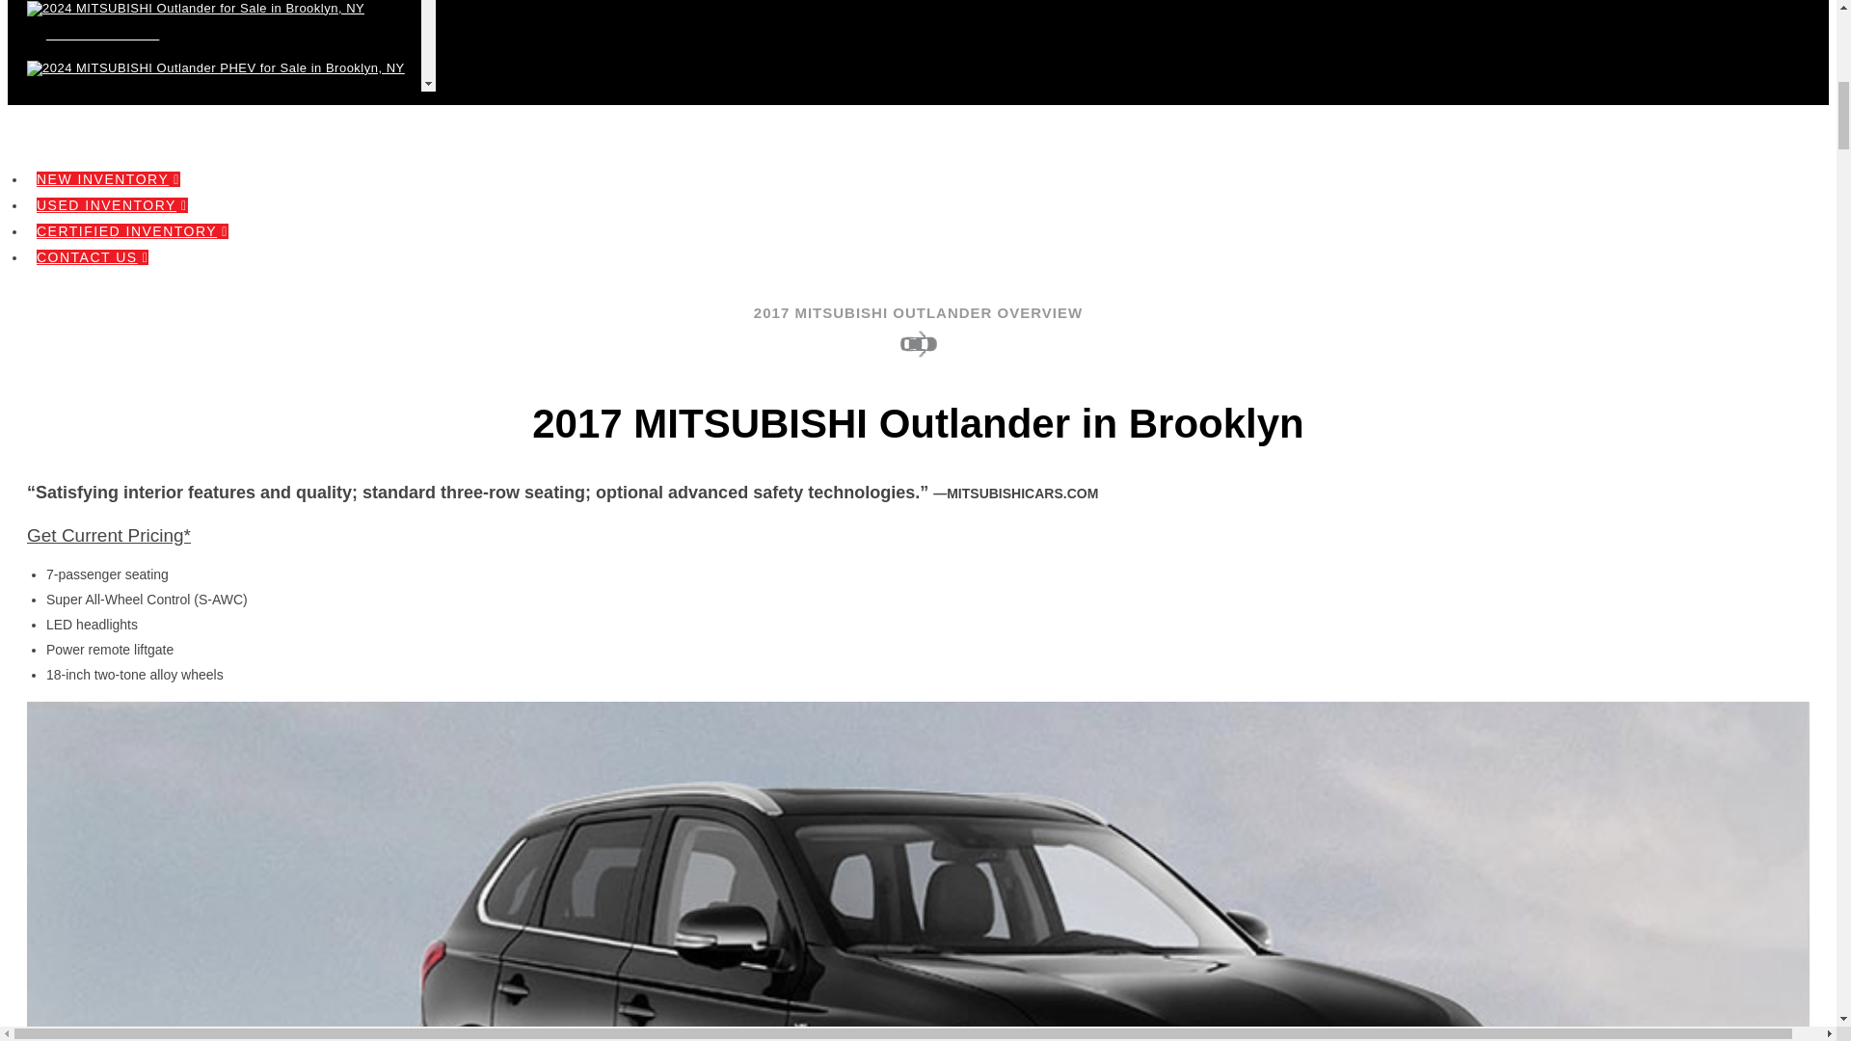 Image resolution: width=1851 pixels, height=1041 pixels. Describe the element at coordinates (219, 619) in the screenshot. I see `2022 Mirage G4` at that location.